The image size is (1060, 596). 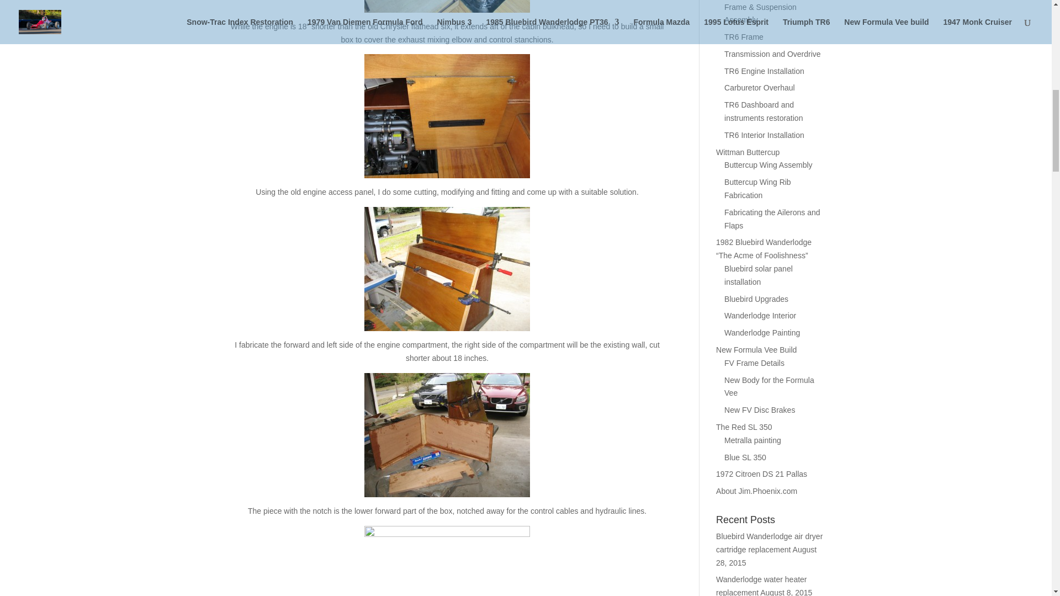 I want to click on insul5, so click(x=447, y=269).